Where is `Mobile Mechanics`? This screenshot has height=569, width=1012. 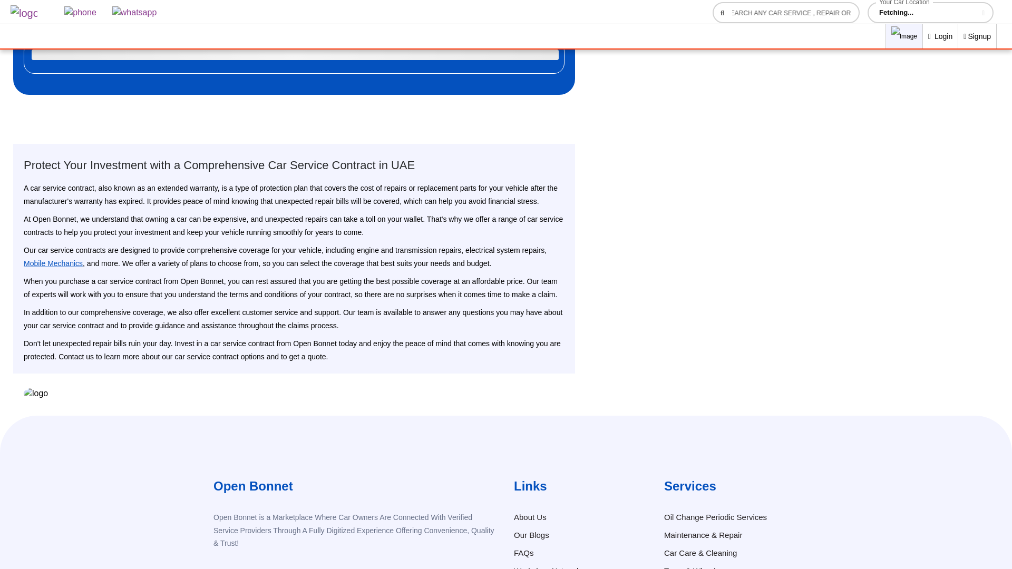
Mobile Mechanics is located at coordinates (53, 263).